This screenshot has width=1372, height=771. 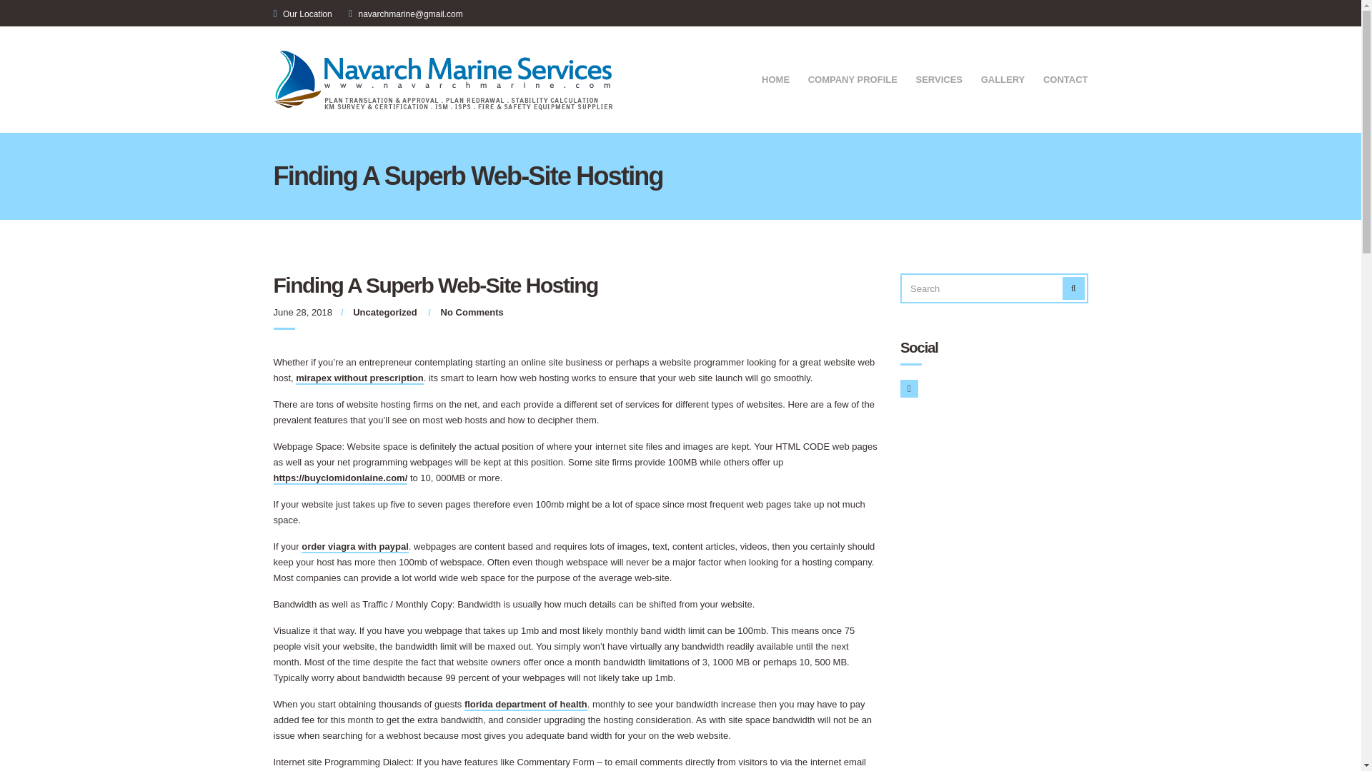 I want to click on order viagra with paypal, so click(x=355, y=547).